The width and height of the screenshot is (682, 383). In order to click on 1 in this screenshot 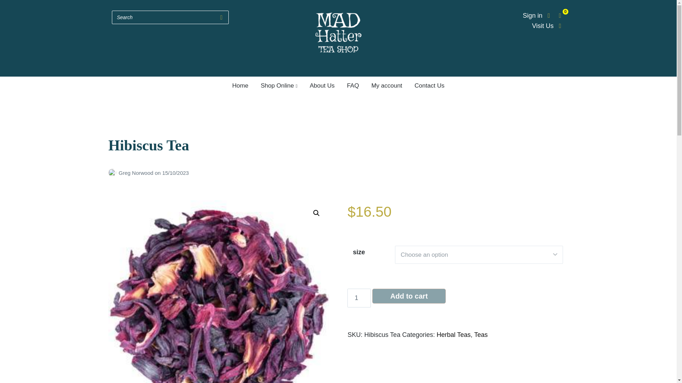, I will do `click(359, 298)`.